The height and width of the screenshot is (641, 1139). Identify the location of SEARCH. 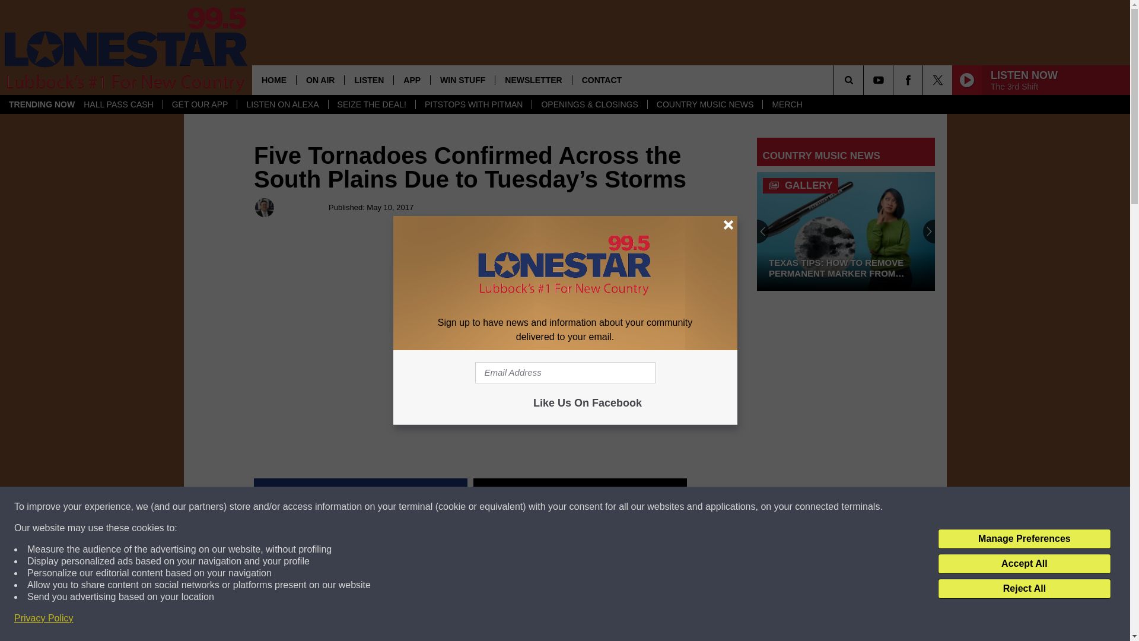
(865, 80).